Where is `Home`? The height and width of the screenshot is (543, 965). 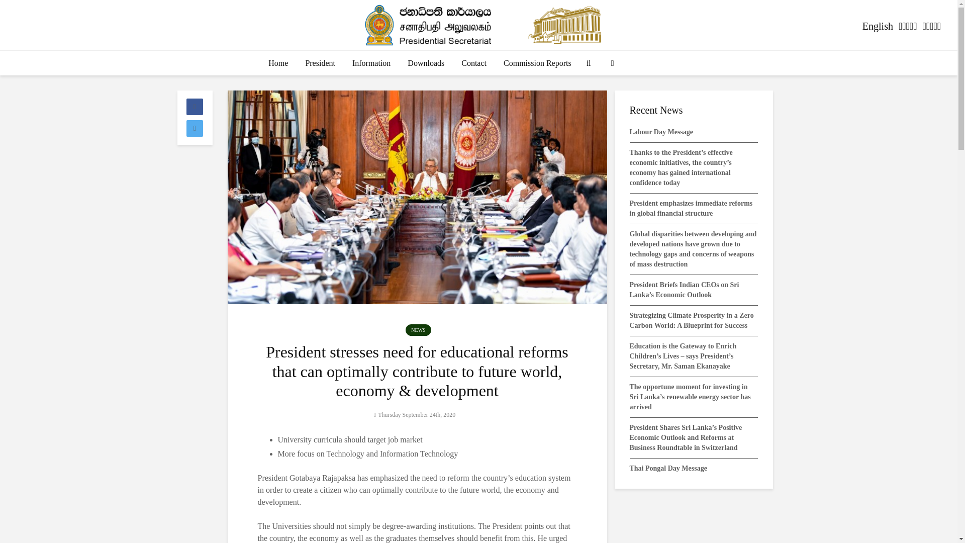
Home is located at coordinates (277, 63).